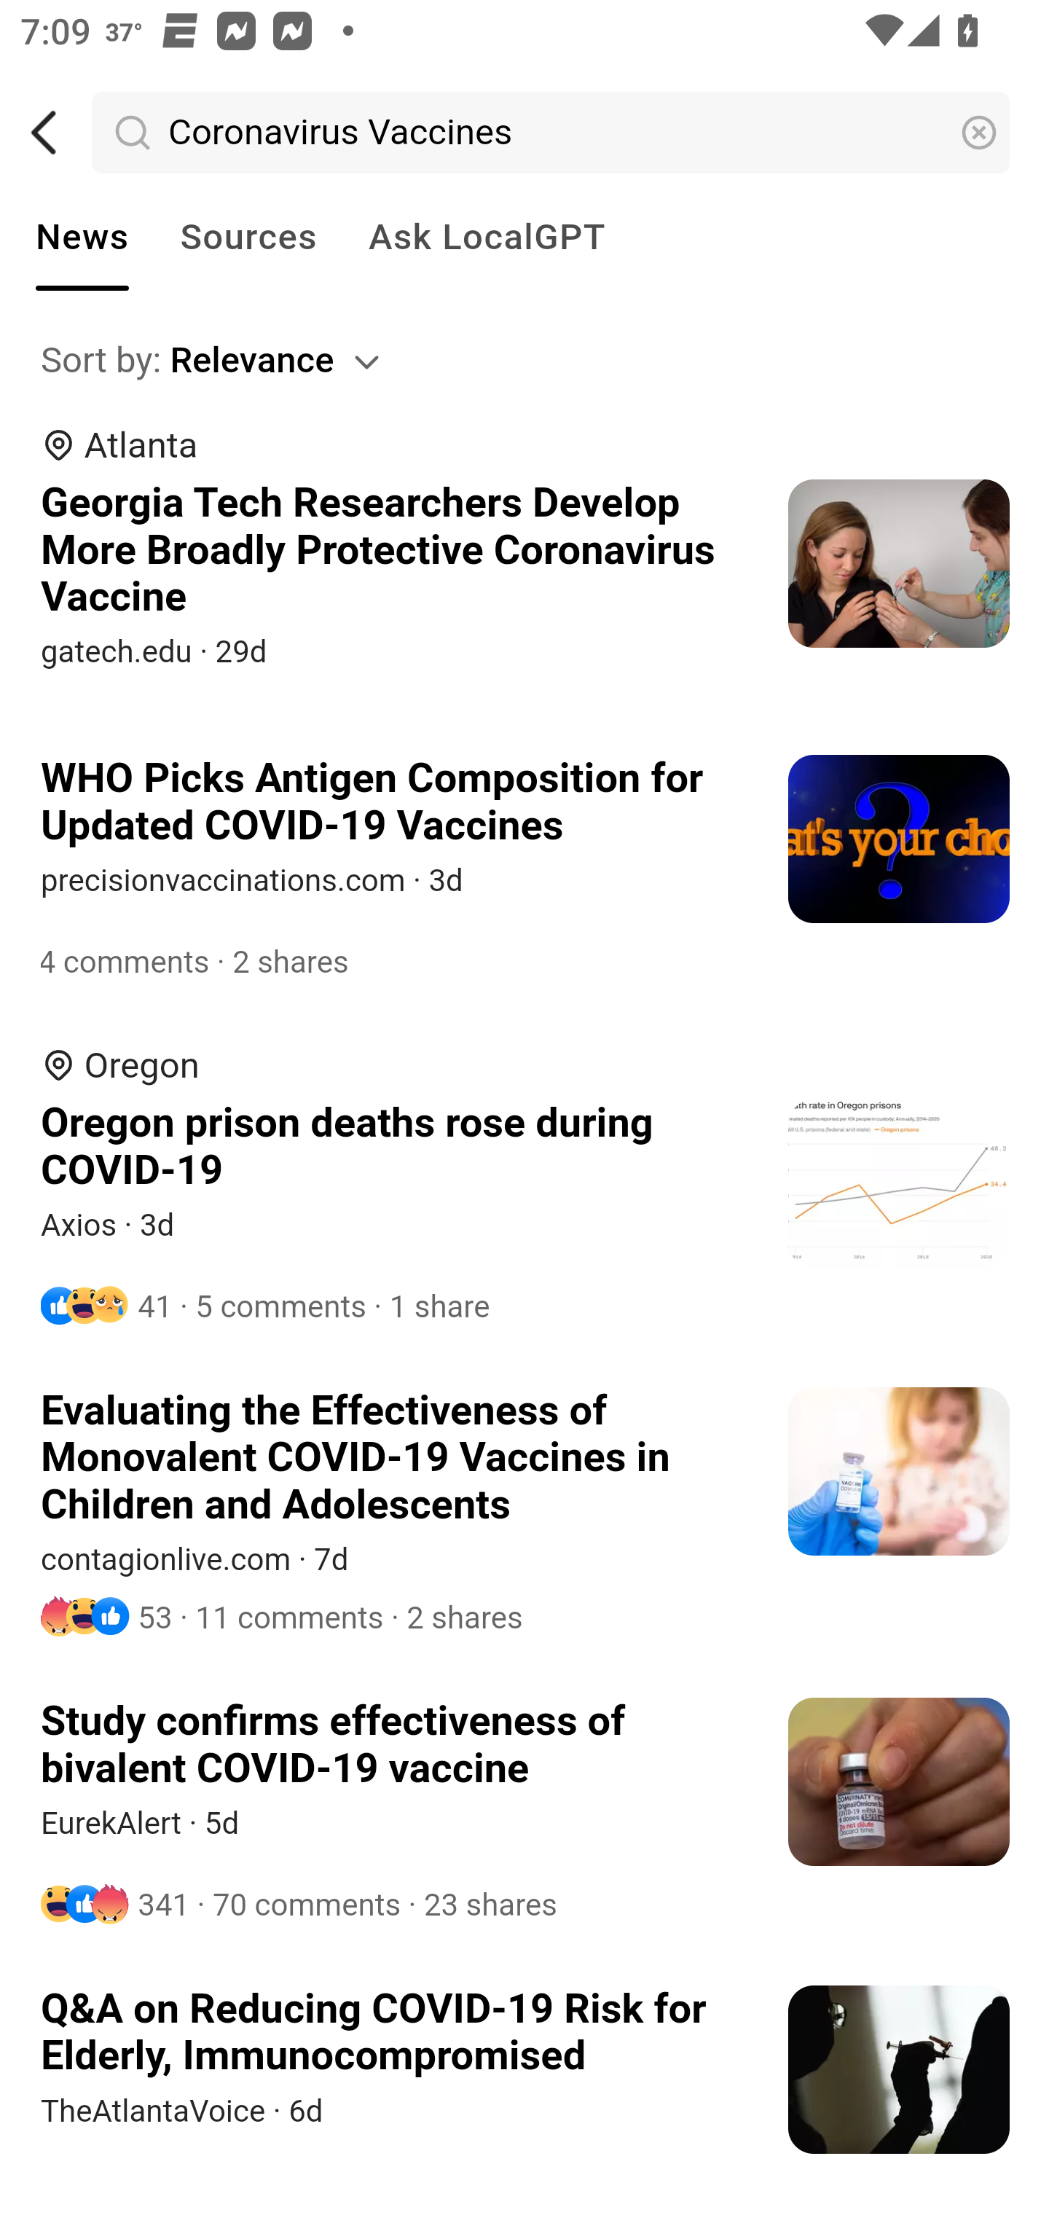 The image size is (1049, 2215). I want to click on News, so click(82, 238).